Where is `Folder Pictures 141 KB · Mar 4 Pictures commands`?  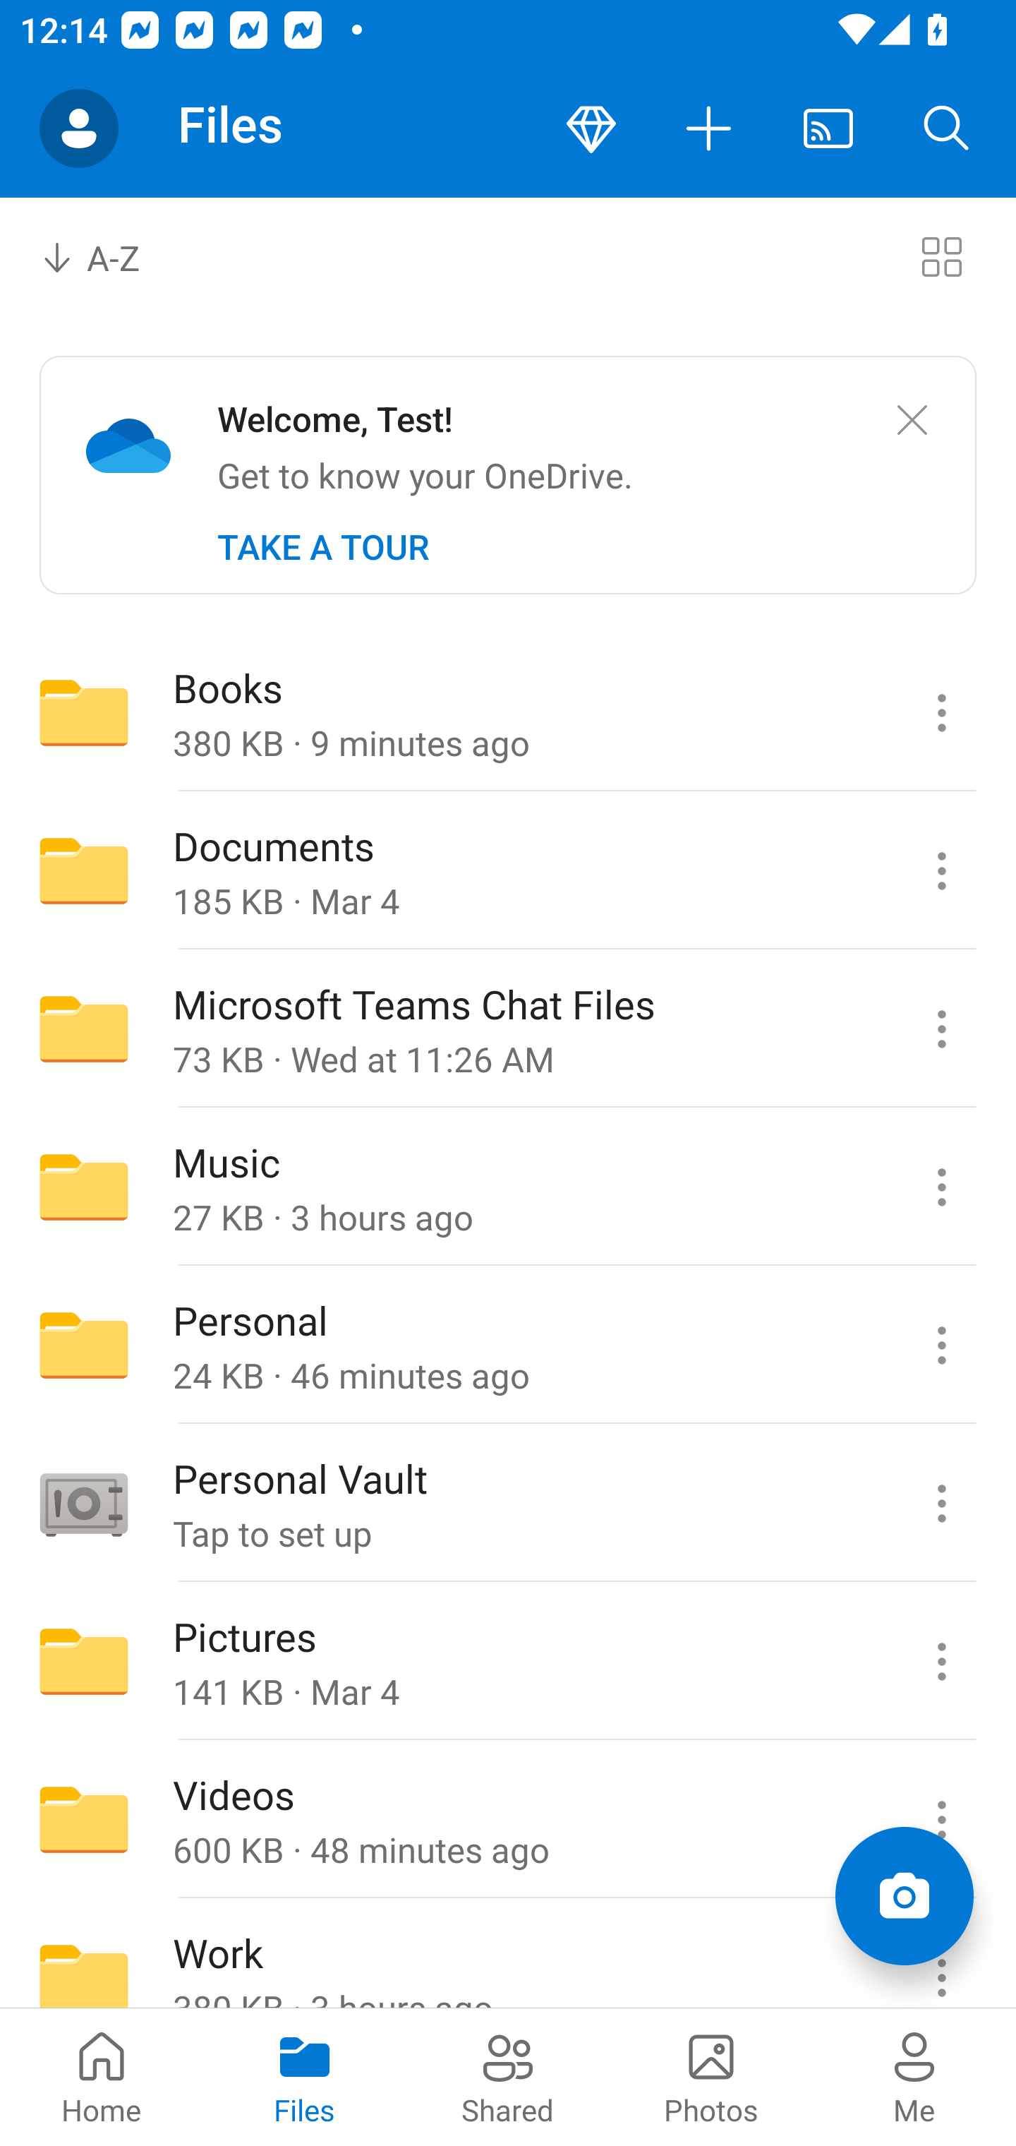
Folder Pictures 141 KB · Mar 4 Pictures commands is located at coordinates (508, 1662).